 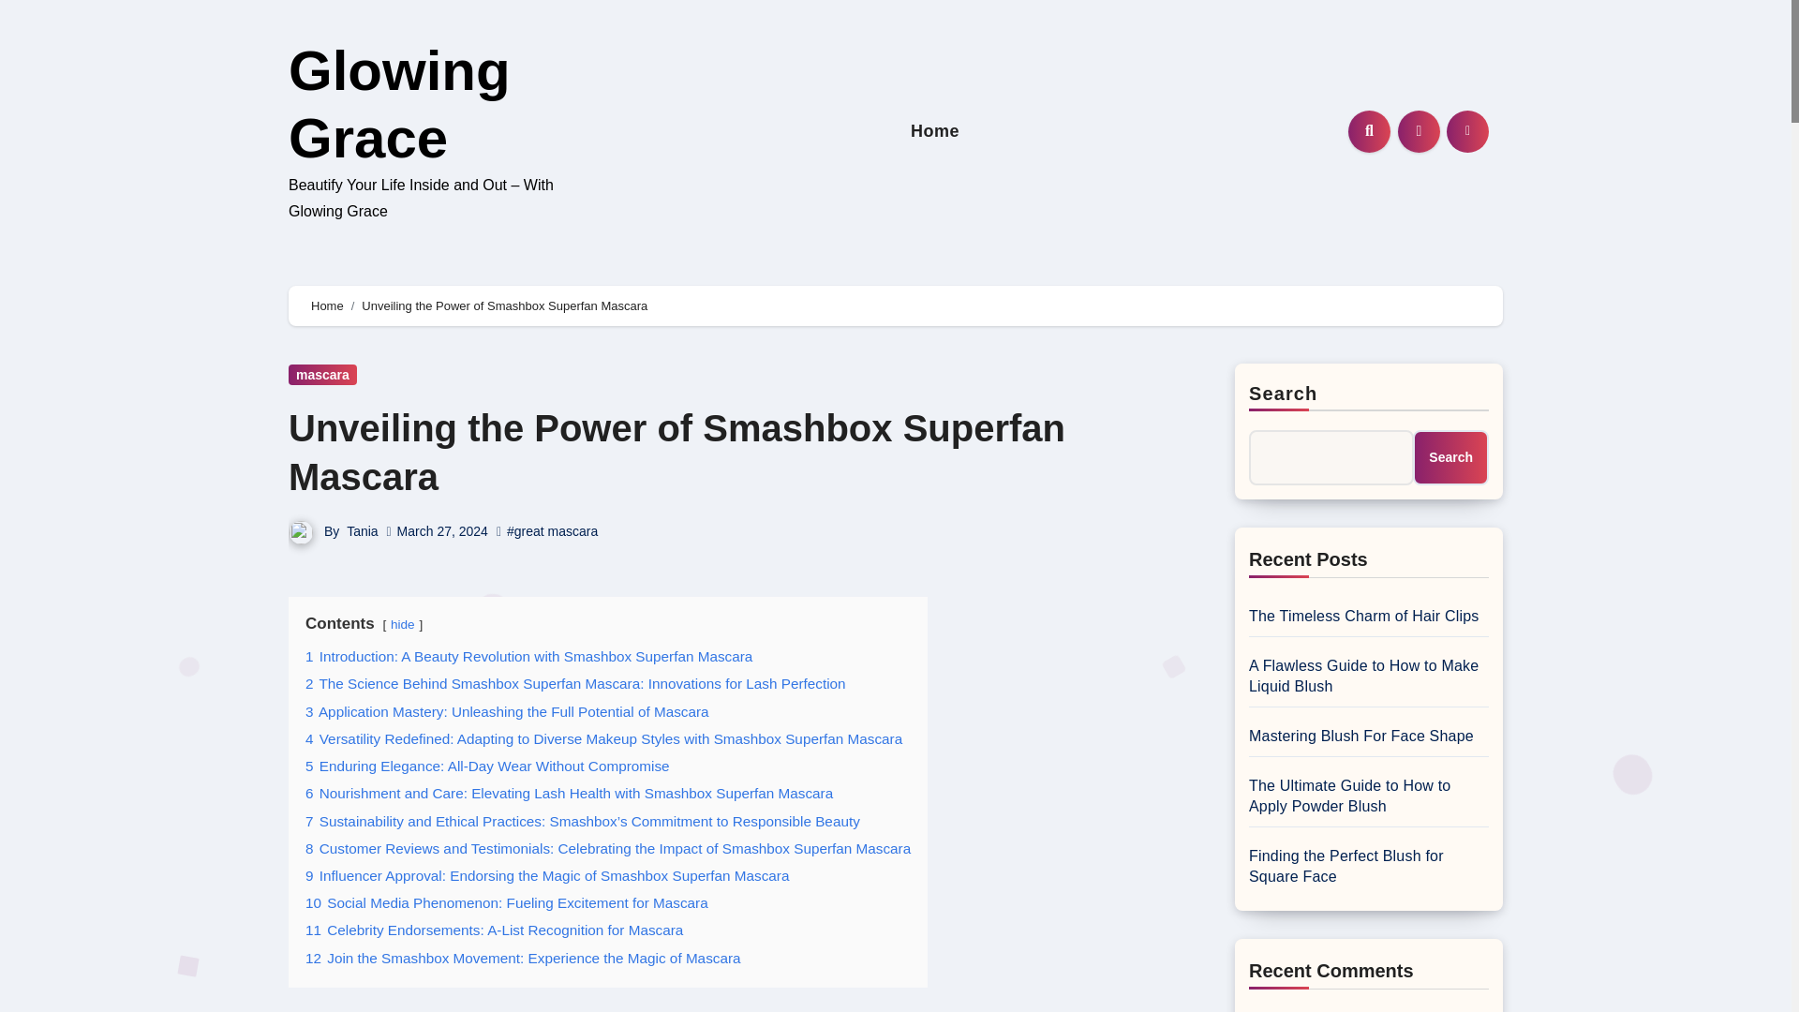 I want to click on 11 Celebrity Endorsements: A-List Recognition for Mascara, so click(x=495, y=930).